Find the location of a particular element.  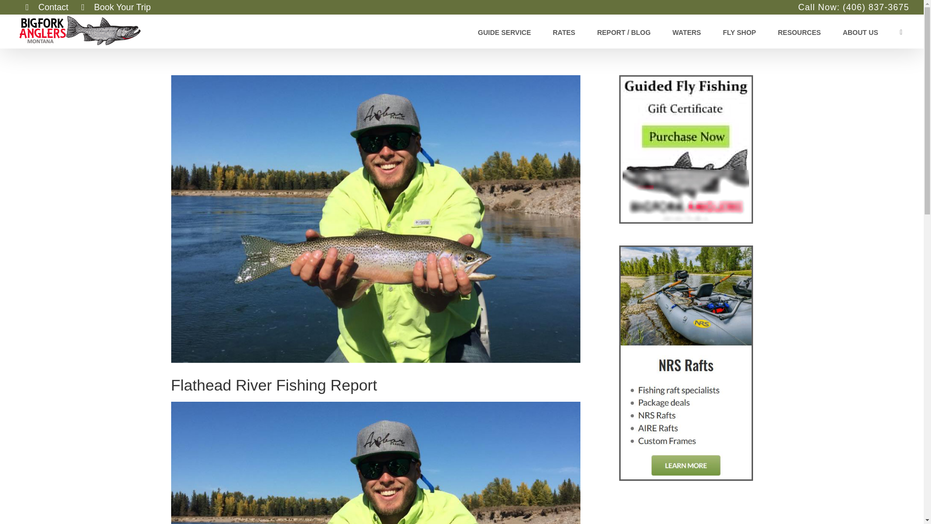

Call Now: is located at coordinates (820, 7).